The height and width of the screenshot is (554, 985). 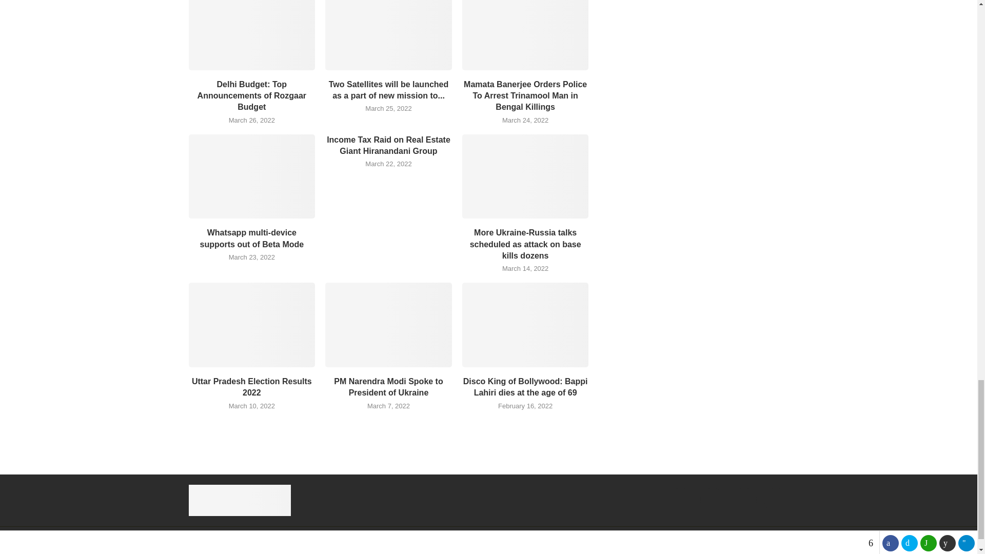 What do you see at coordinates (252, 35) in the screenshot?
I see `Delhi Budget: Top Announcements of Rozgaar Budget` at bounding box center [252, 35].